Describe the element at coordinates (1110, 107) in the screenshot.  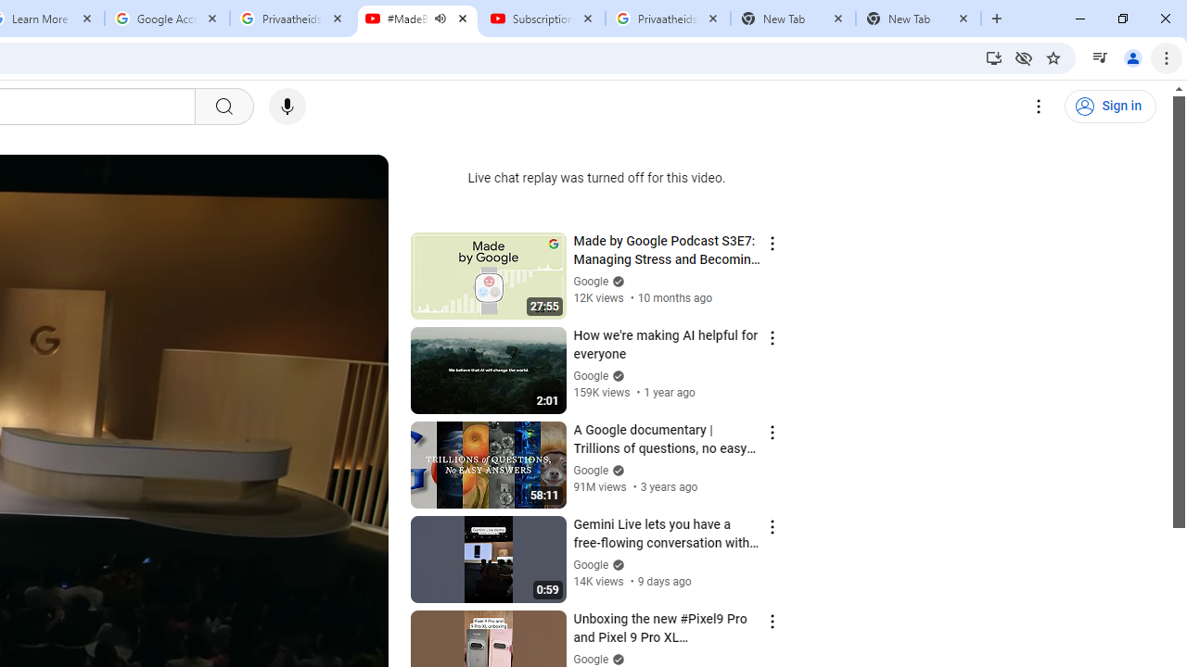
I see `Sign in` at that location.